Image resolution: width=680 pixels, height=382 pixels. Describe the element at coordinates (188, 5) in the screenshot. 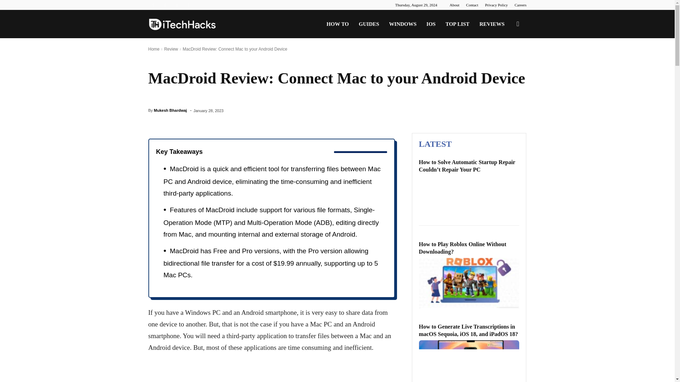

I see `Youtube` at that location.